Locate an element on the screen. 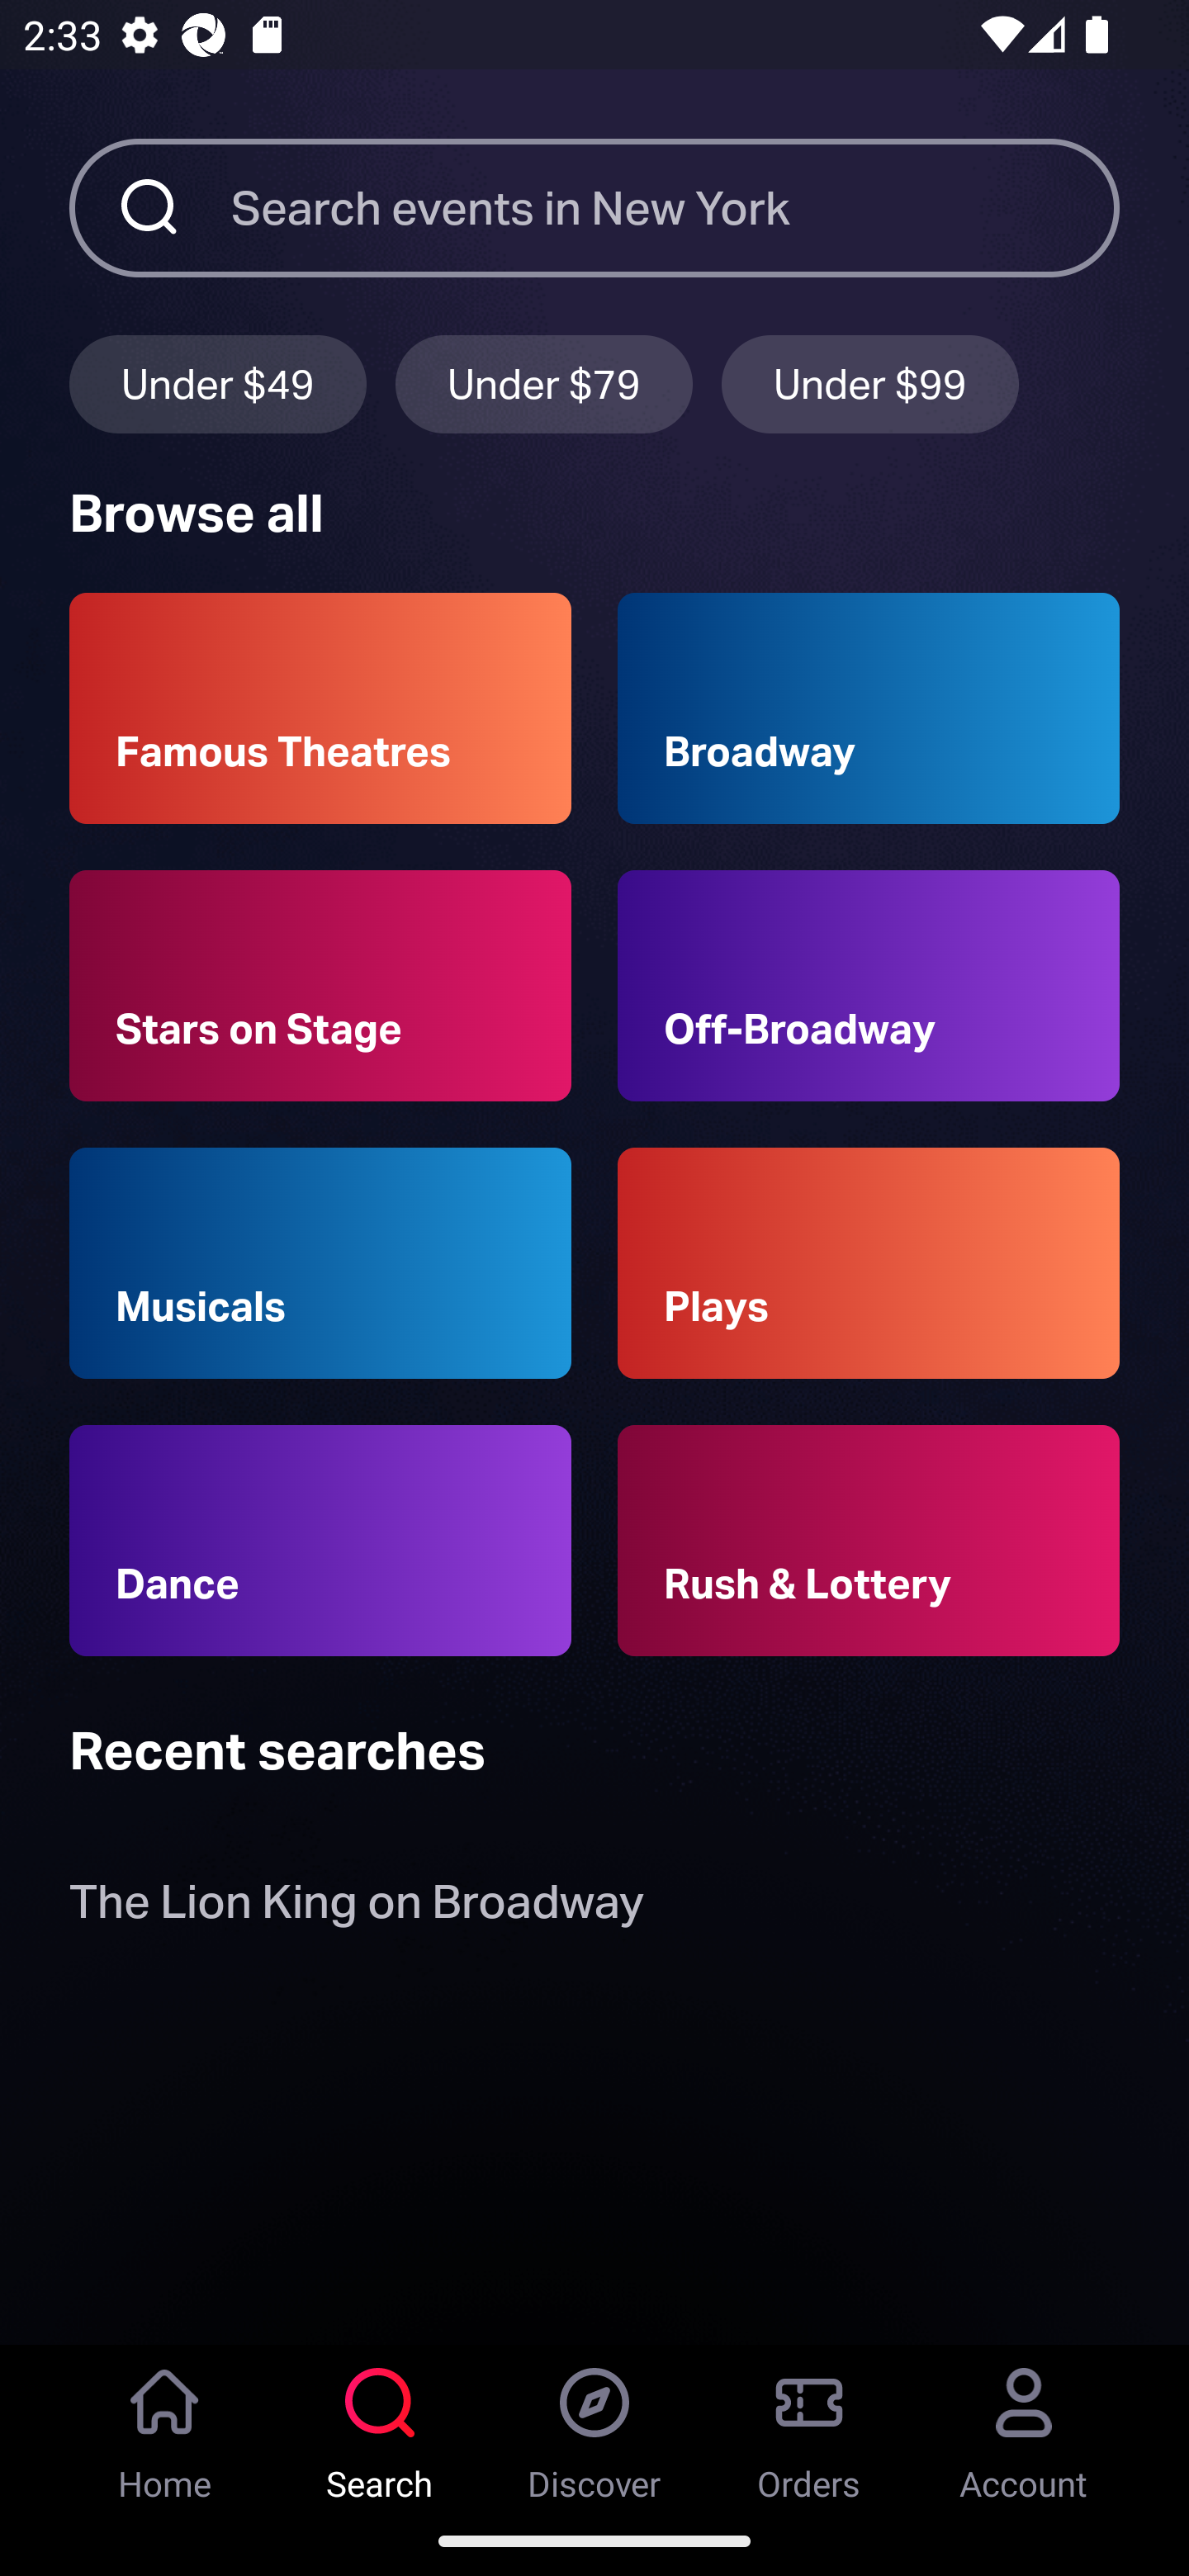 The image size is (1189, 2576). Musicals is located at coordinates (320, 1263).